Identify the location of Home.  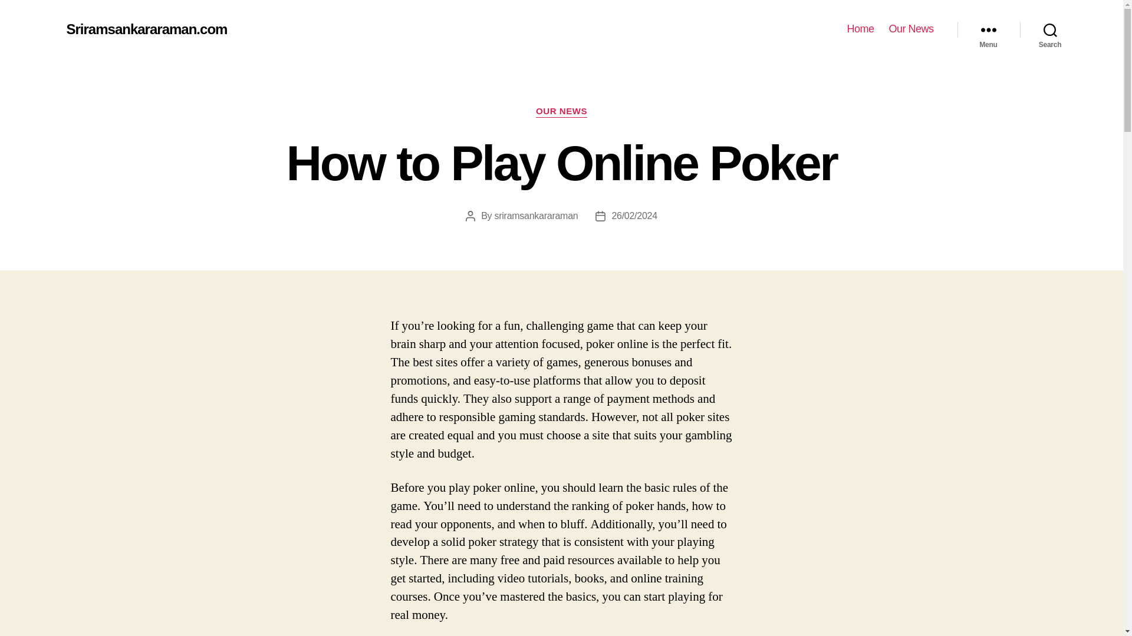
(860, 29).